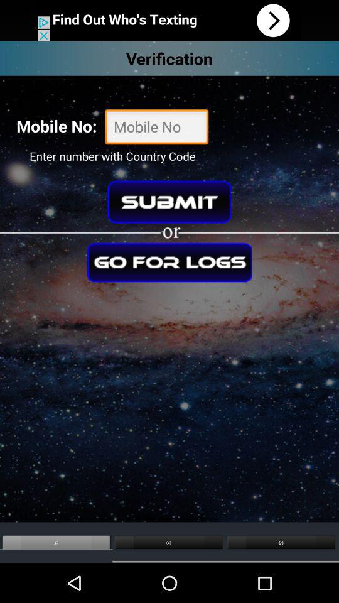  Describe the element at coordinates (169, 202) in the screenshot. I see `submit your response` at that location.